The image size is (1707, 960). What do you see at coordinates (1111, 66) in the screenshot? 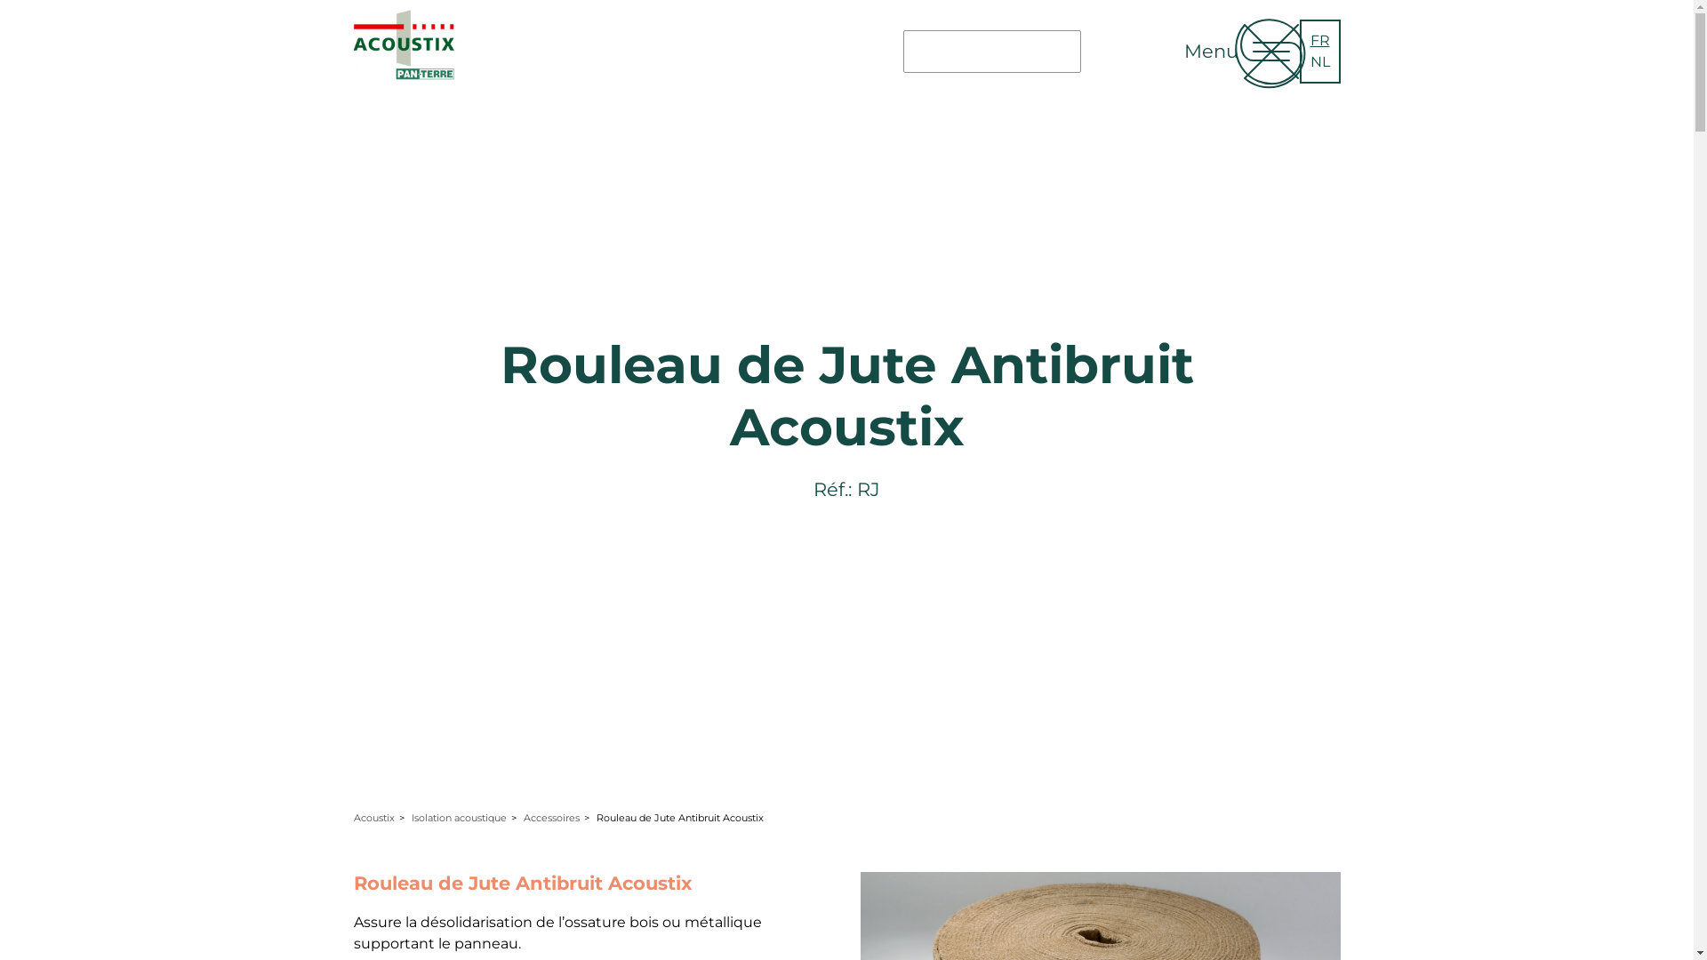
I see `Rechercher` at bounding box center [1111, 66].